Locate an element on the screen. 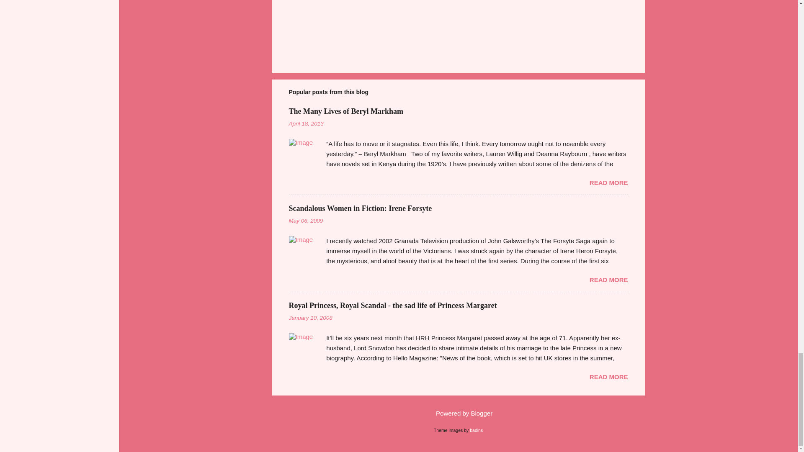 The width and height of the screenshot is (804, 452). READ MORE is located at coordinates (608, 377).